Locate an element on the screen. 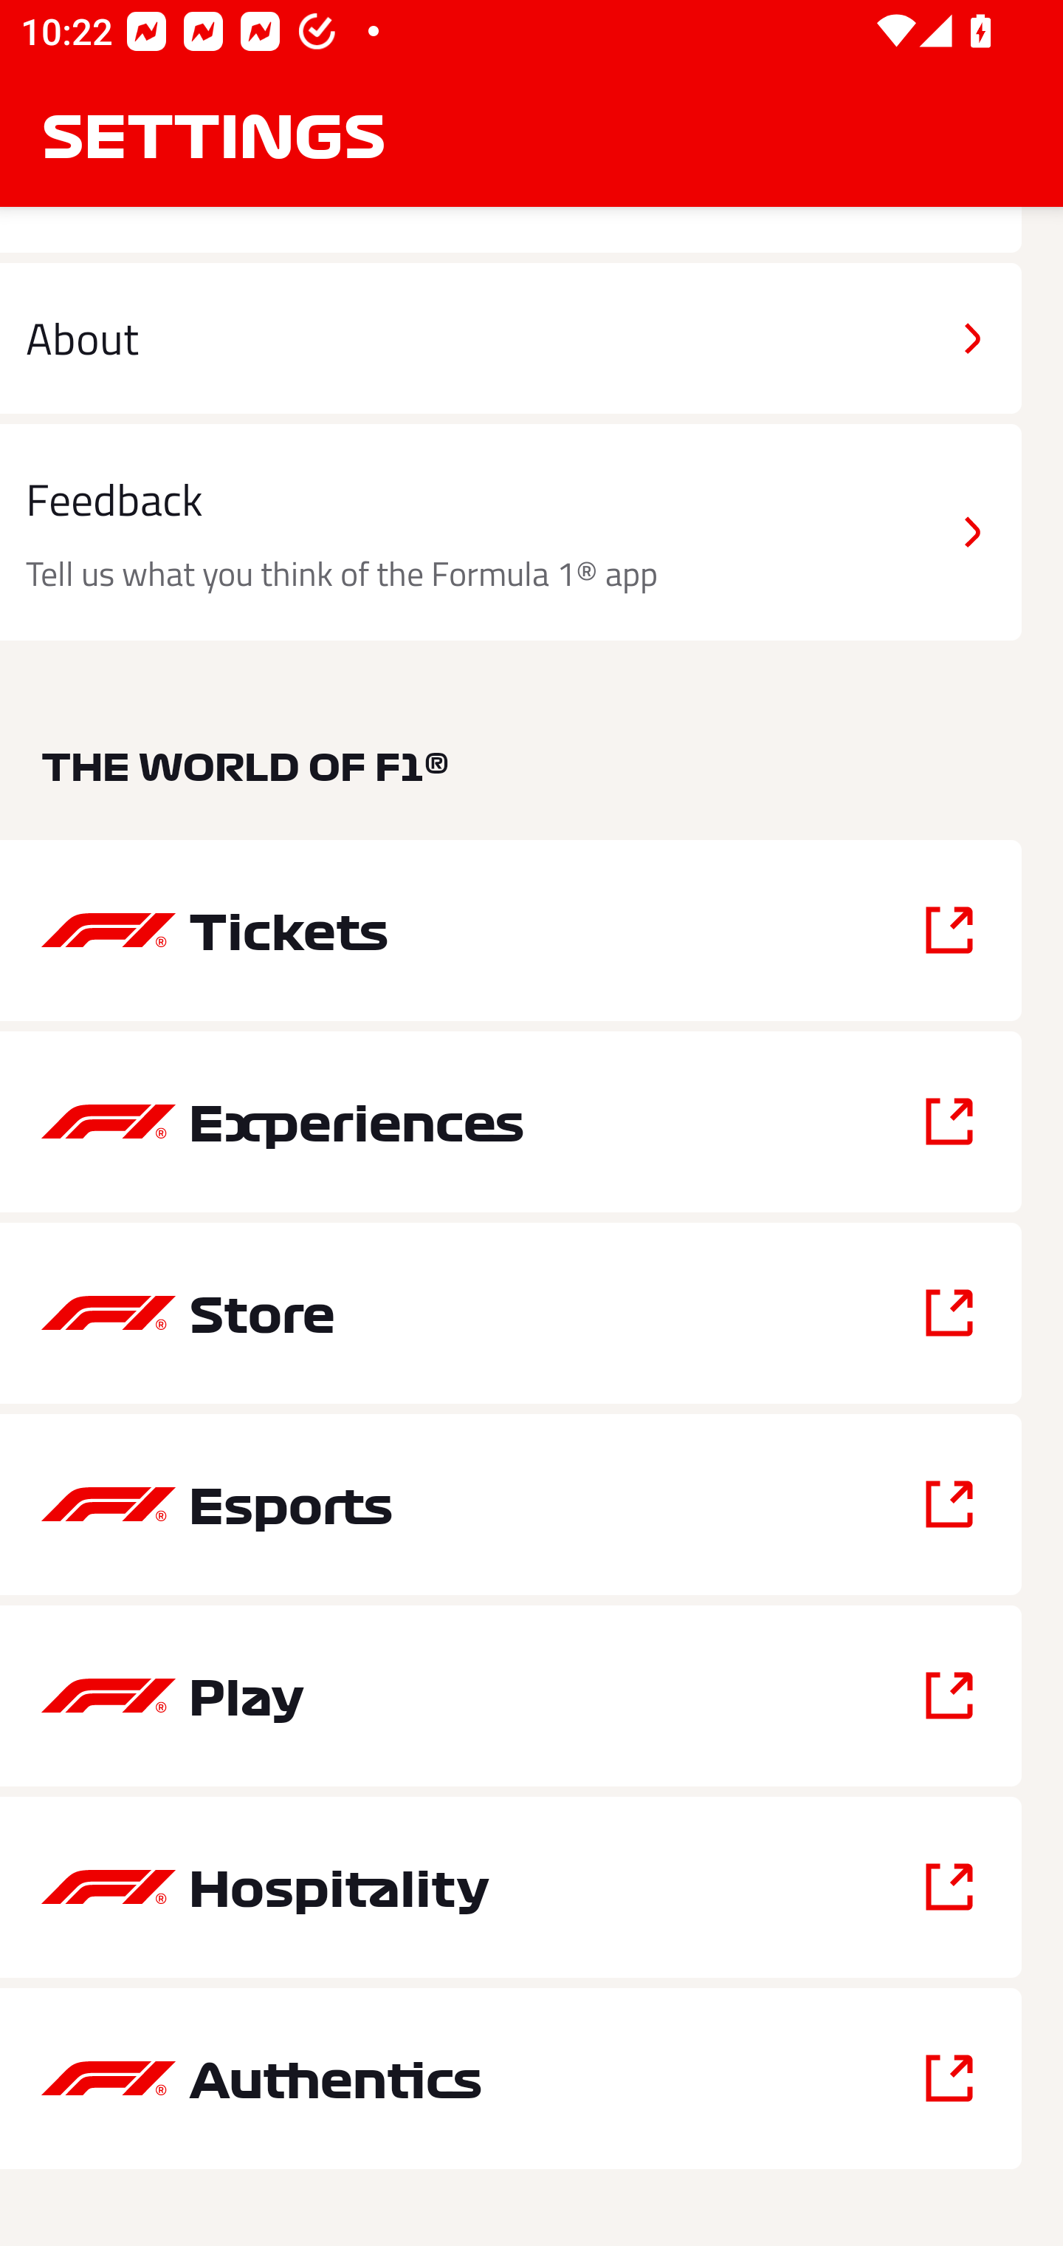  Tickets is located at coordinates (511, 931).